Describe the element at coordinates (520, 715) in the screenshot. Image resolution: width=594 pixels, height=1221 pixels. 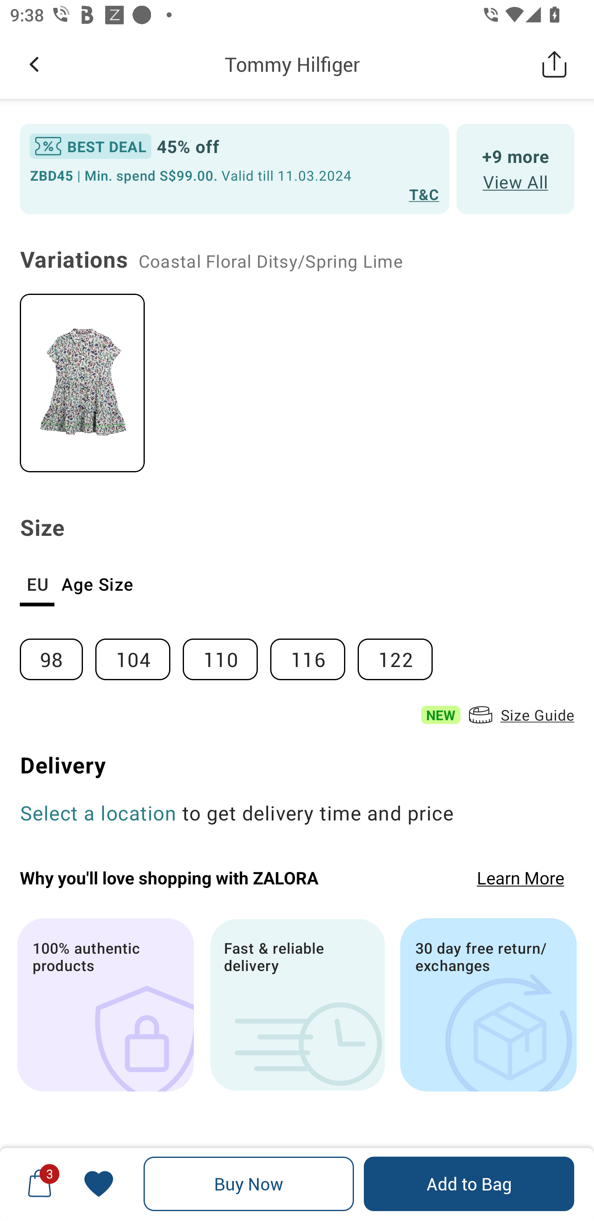
I see `Size Guide` at that location.